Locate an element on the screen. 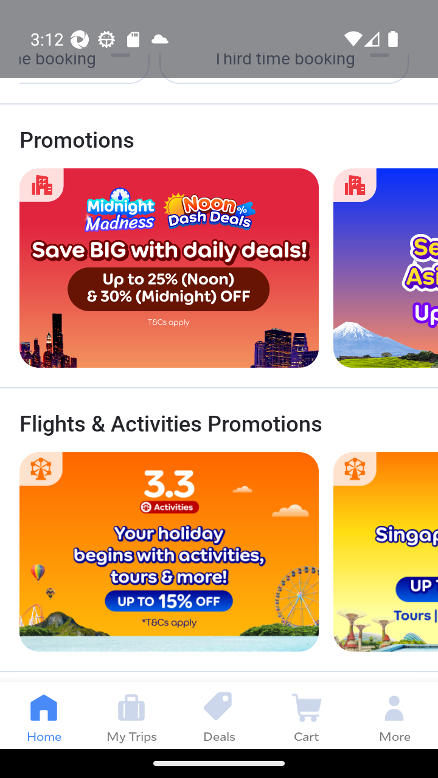  Deals is located at coordinates (219, 715).